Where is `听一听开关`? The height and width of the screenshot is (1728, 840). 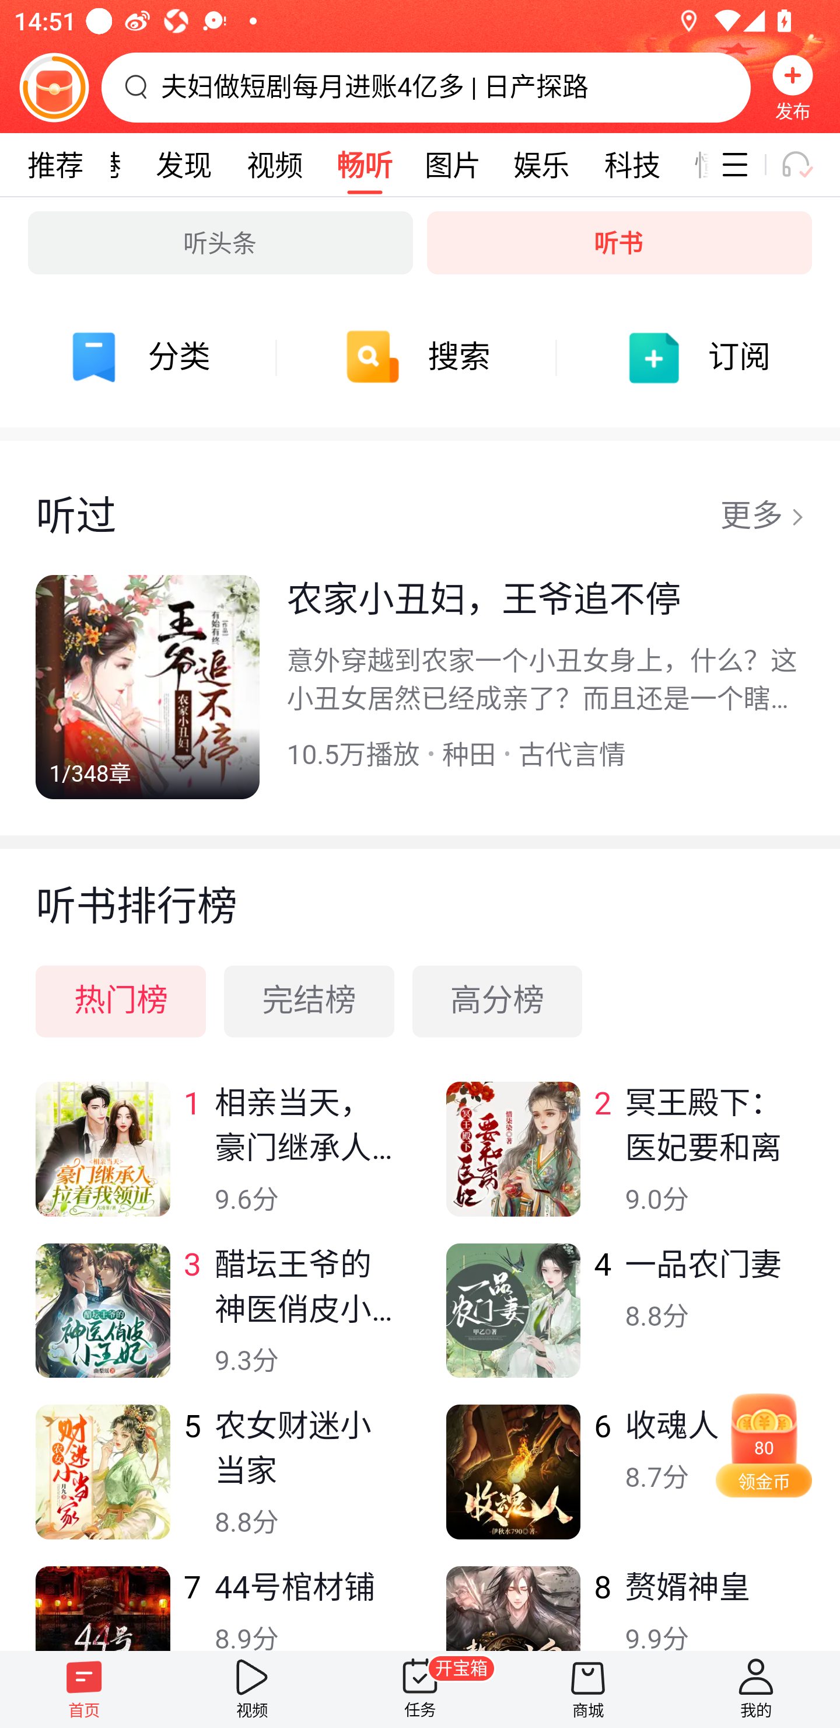 听一听开关 is located at coordinates (806, 165).